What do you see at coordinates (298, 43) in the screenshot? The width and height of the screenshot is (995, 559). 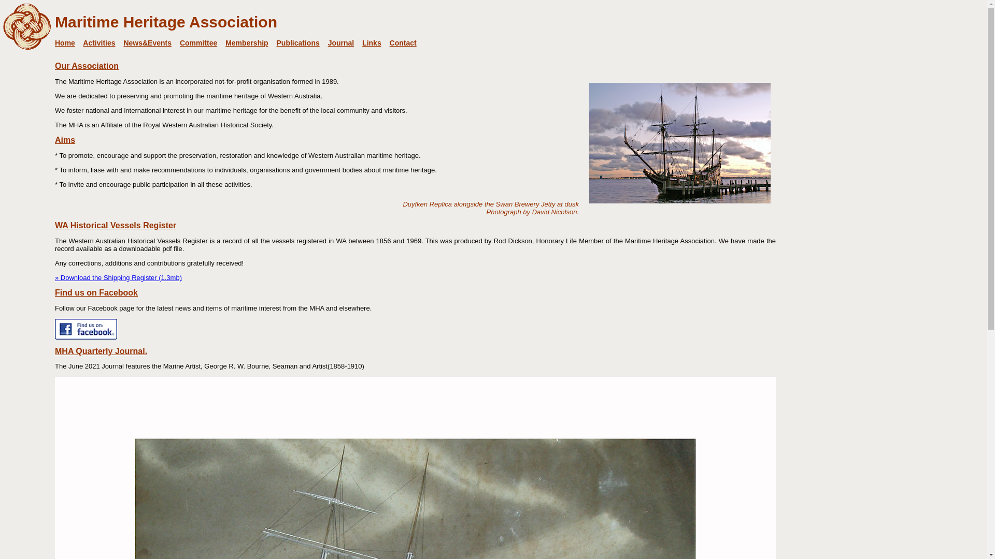 I see `Publications` at bounding box center [298, 43].